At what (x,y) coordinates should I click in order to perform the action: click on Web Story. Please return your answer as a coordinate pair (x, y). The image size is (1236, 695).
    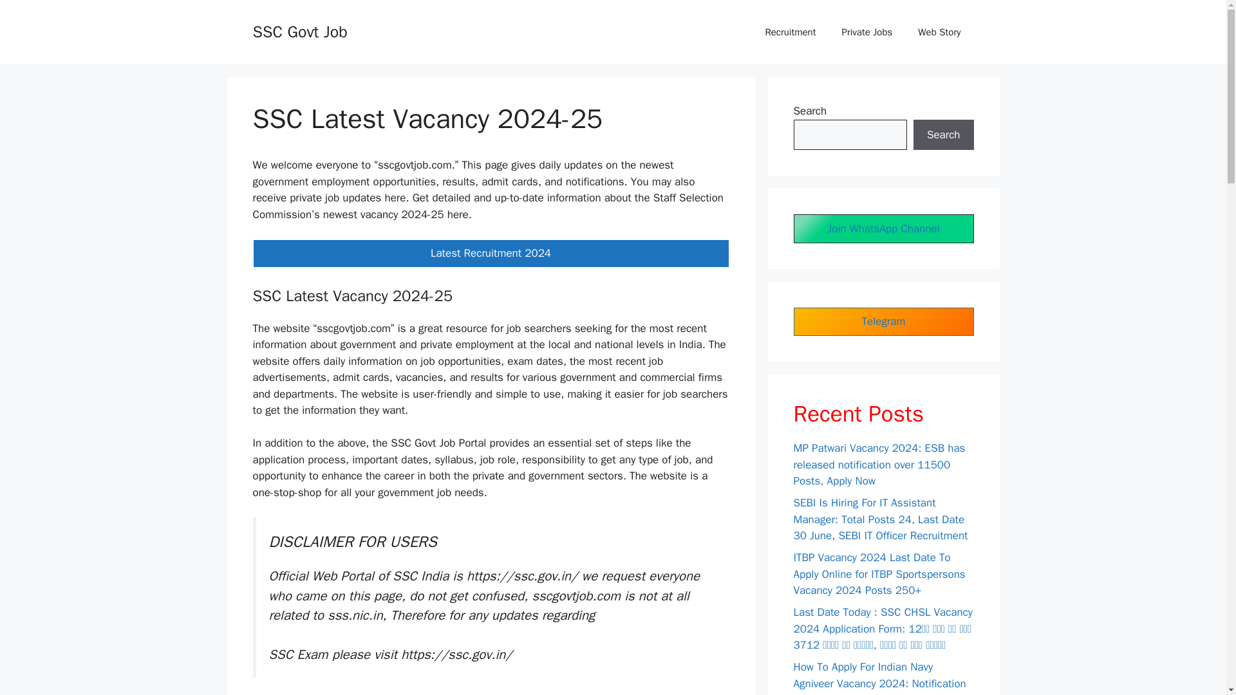
    Looking at the image, I should click on (939, 32).